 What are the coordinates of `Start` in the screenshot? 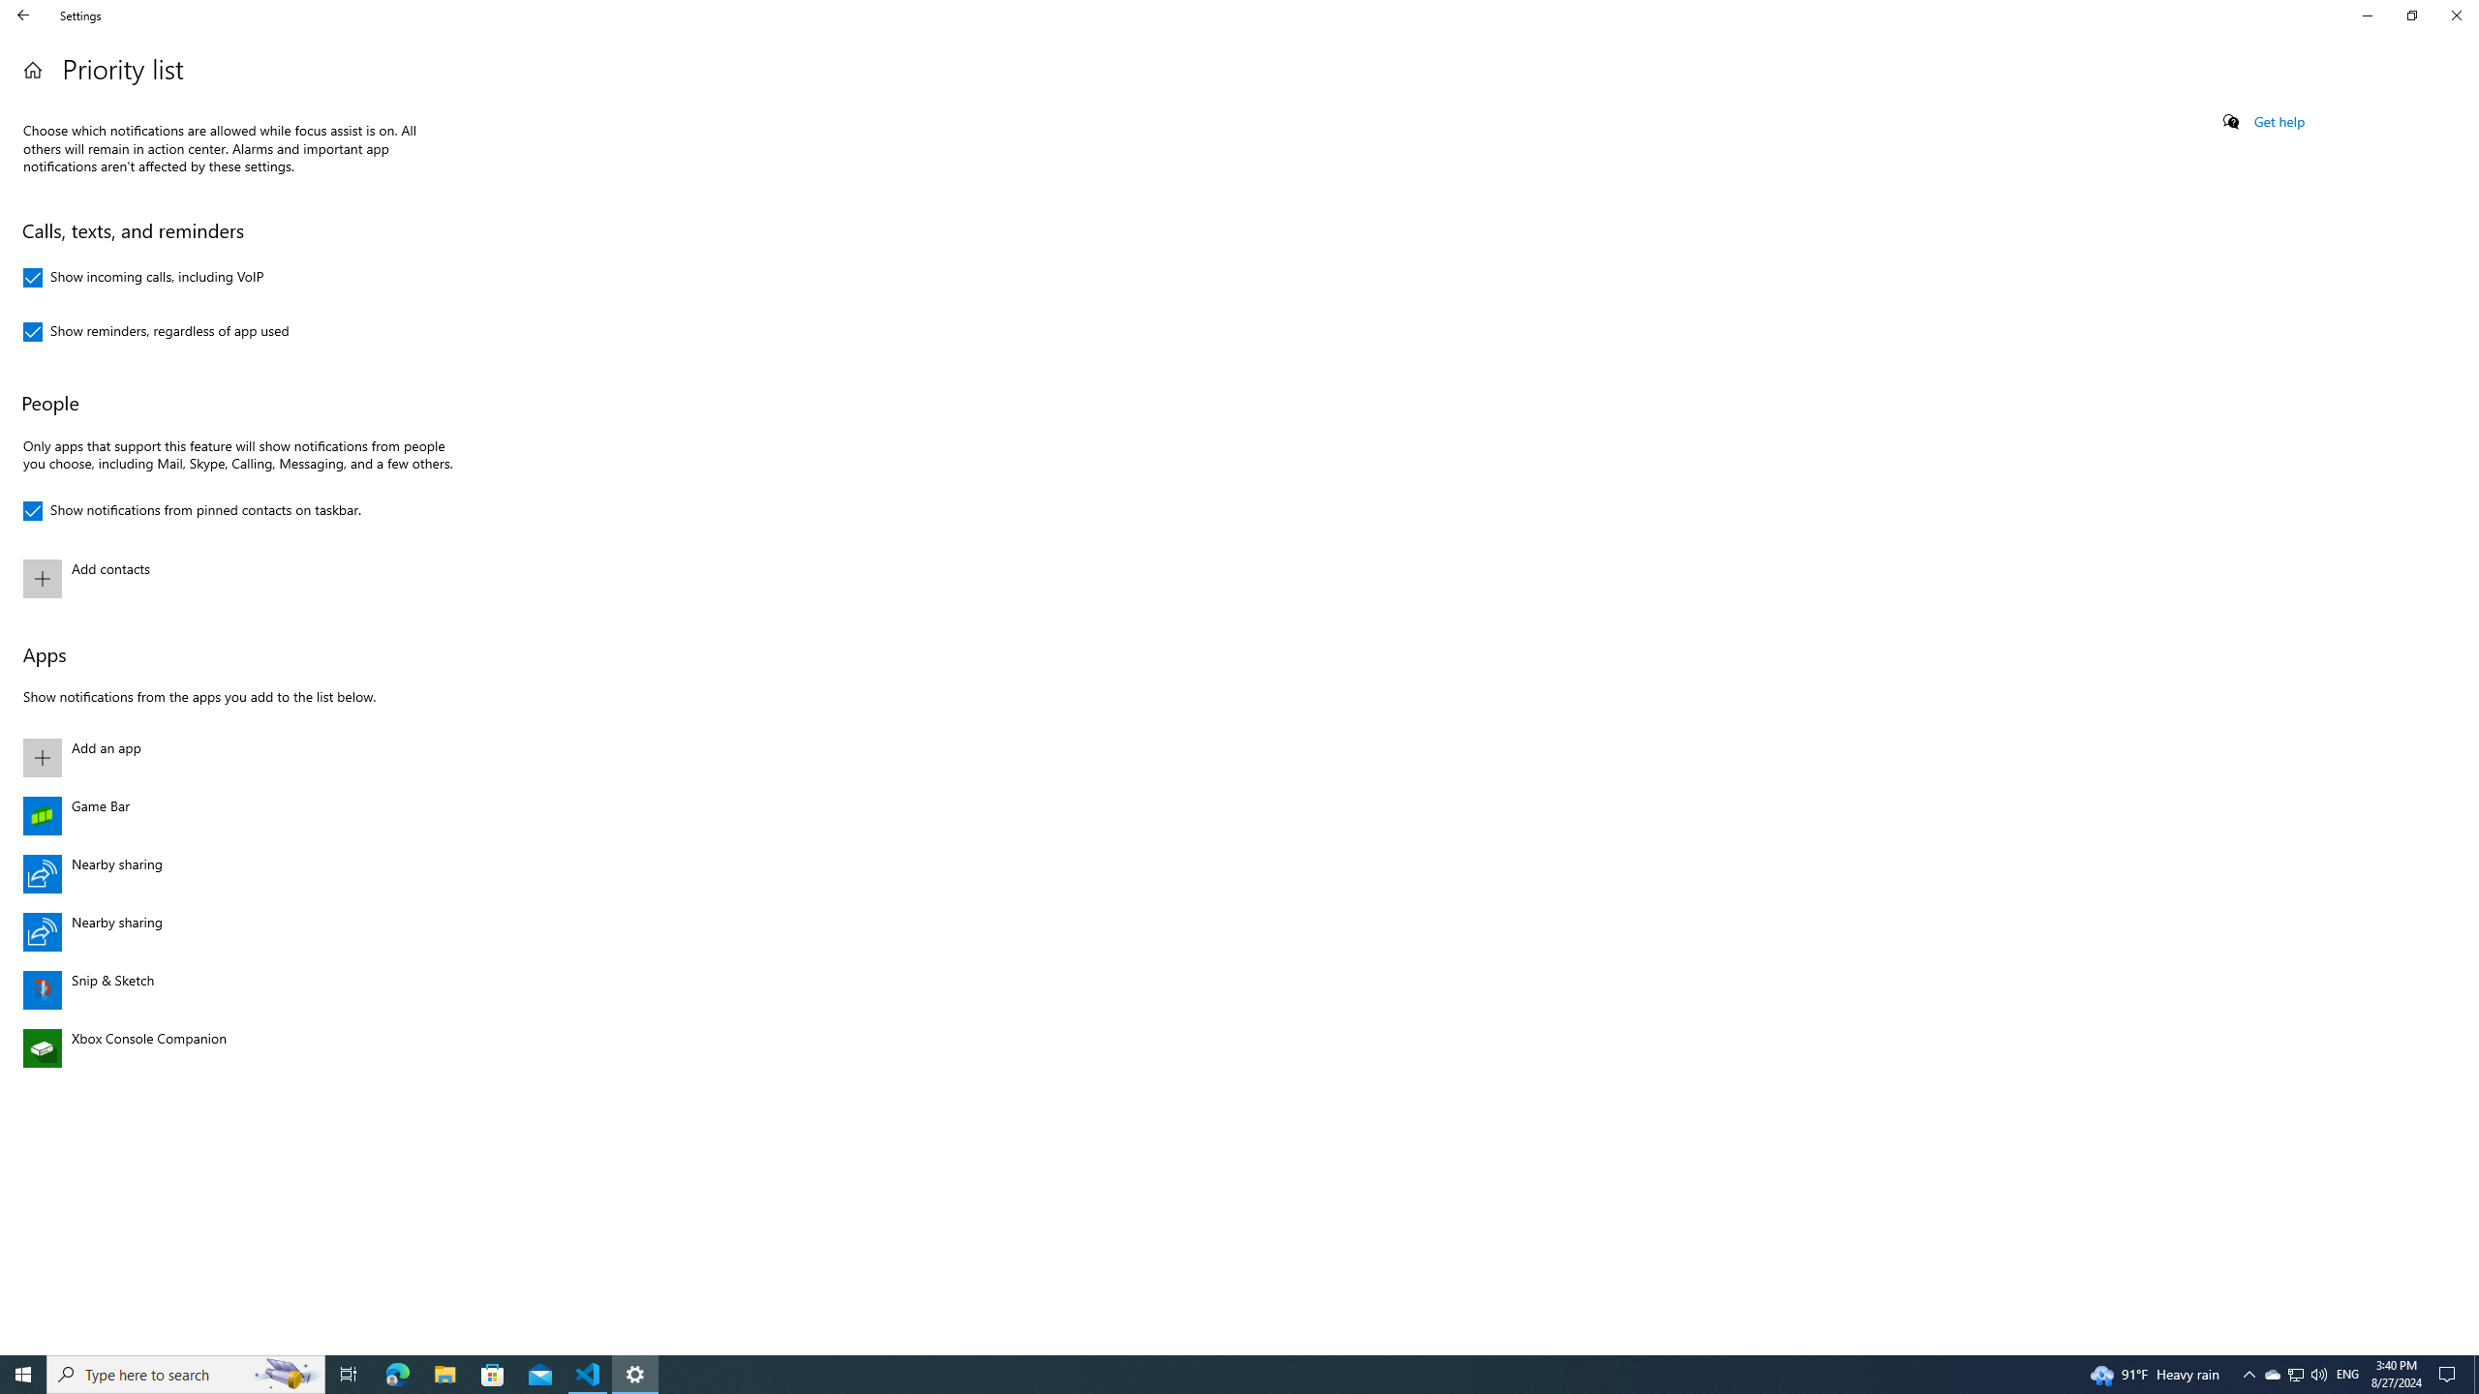 It's located at (23, 1375).